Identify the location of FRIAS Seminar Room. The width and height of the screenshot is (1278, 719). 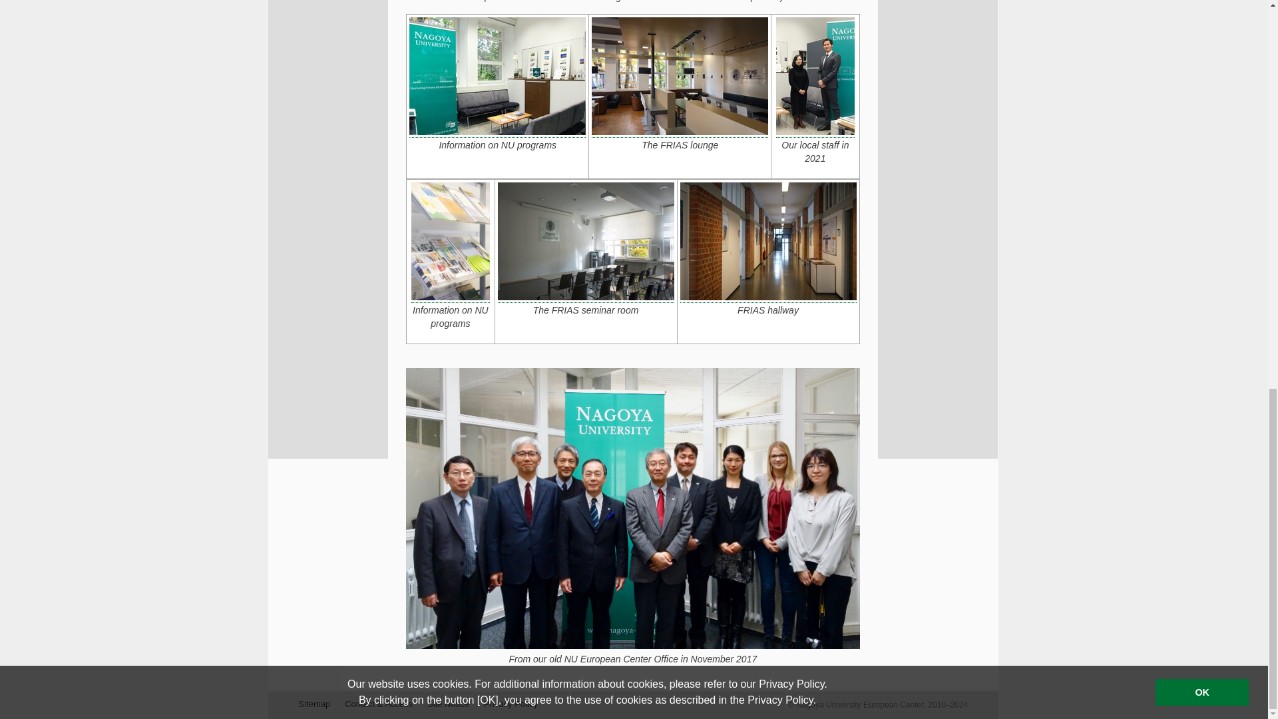
(586, 241).